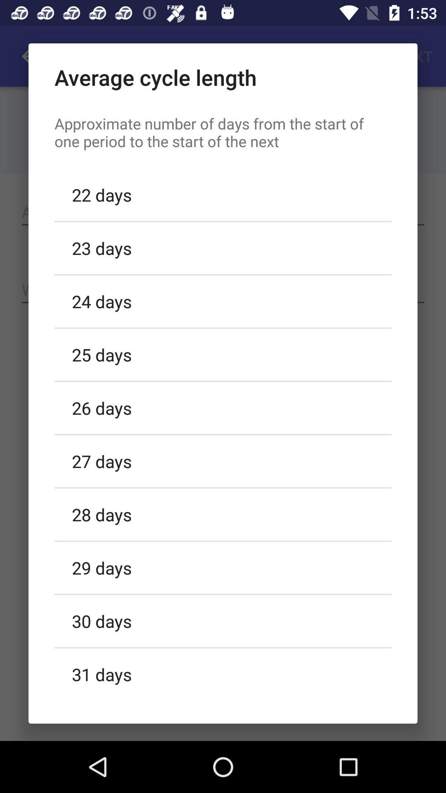 The image size is (446, 793). I want to click on click the icon above 31 days icon, so click(223, 621).